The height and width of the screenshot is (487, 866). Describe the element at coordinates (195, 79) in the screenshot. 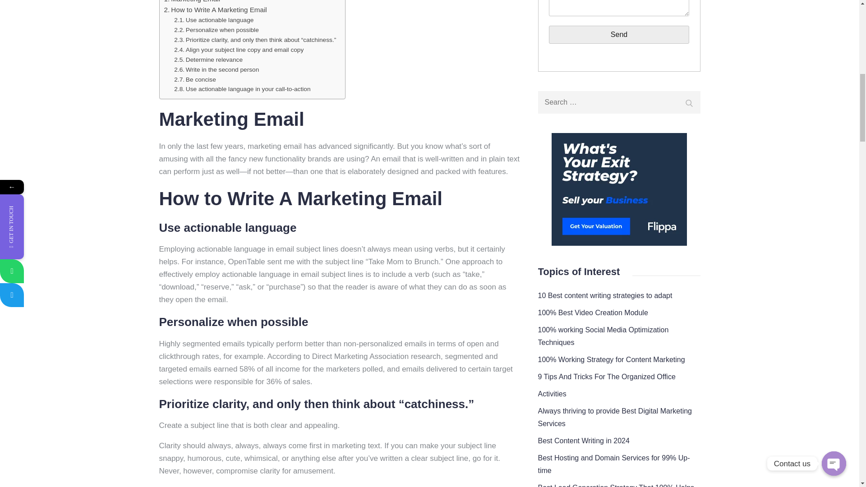

I see `Send` at that location.